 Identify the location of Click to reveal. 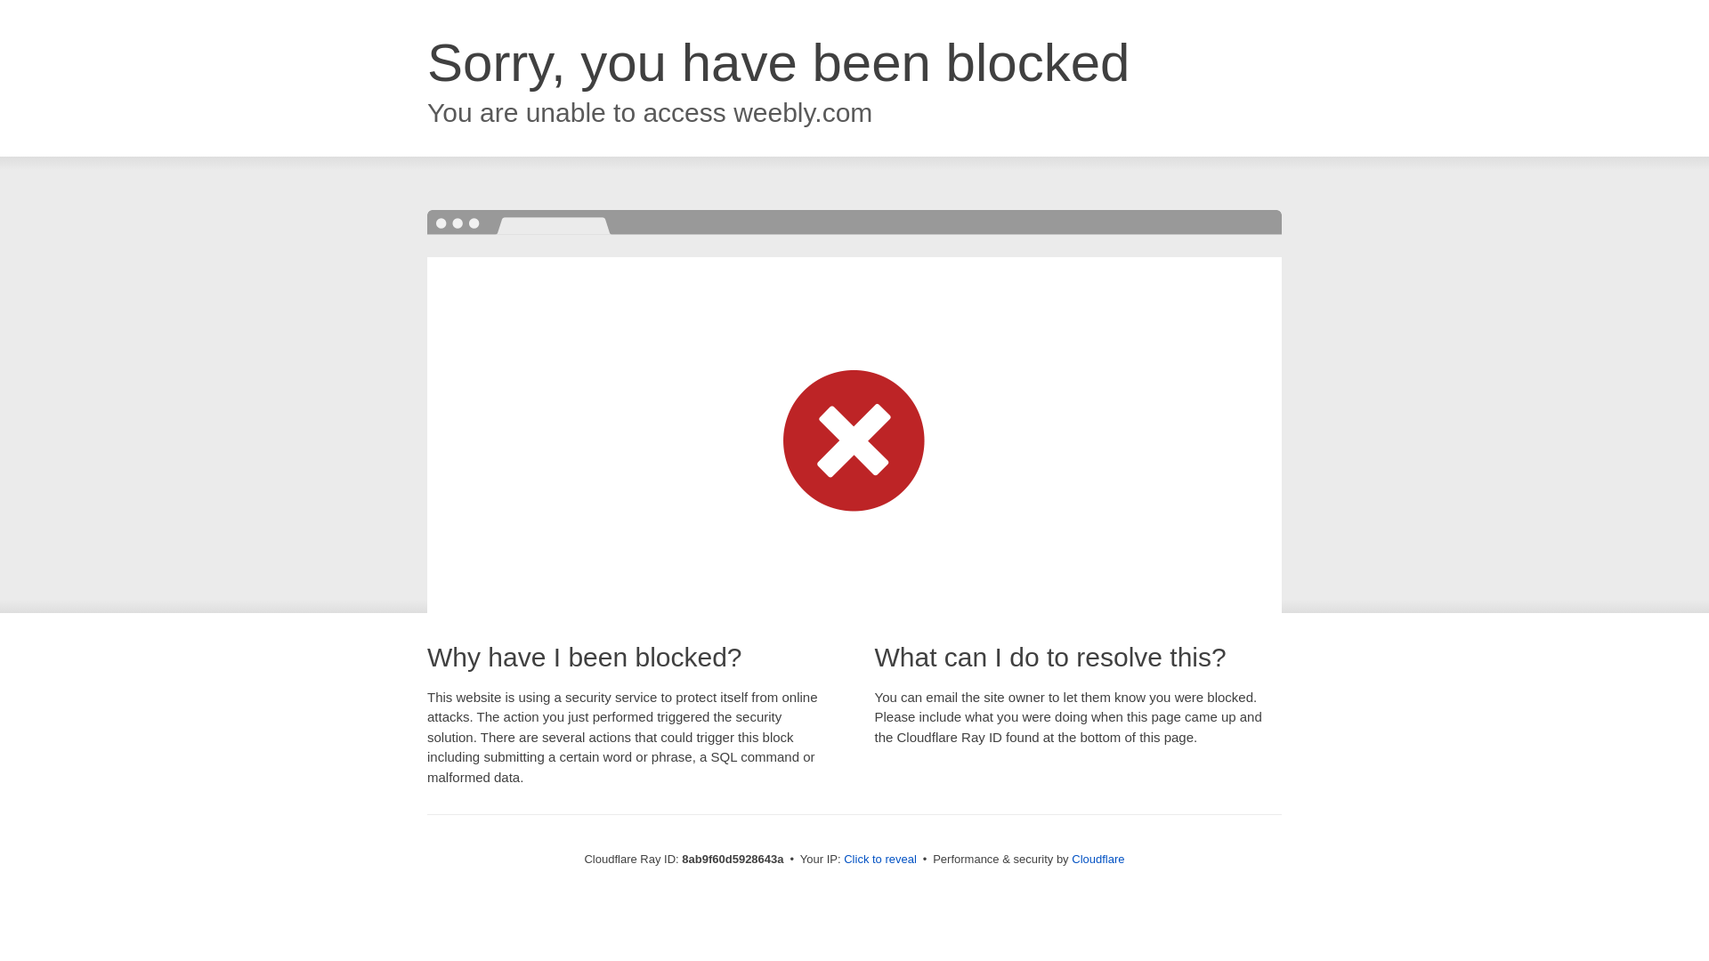
(879, 860).